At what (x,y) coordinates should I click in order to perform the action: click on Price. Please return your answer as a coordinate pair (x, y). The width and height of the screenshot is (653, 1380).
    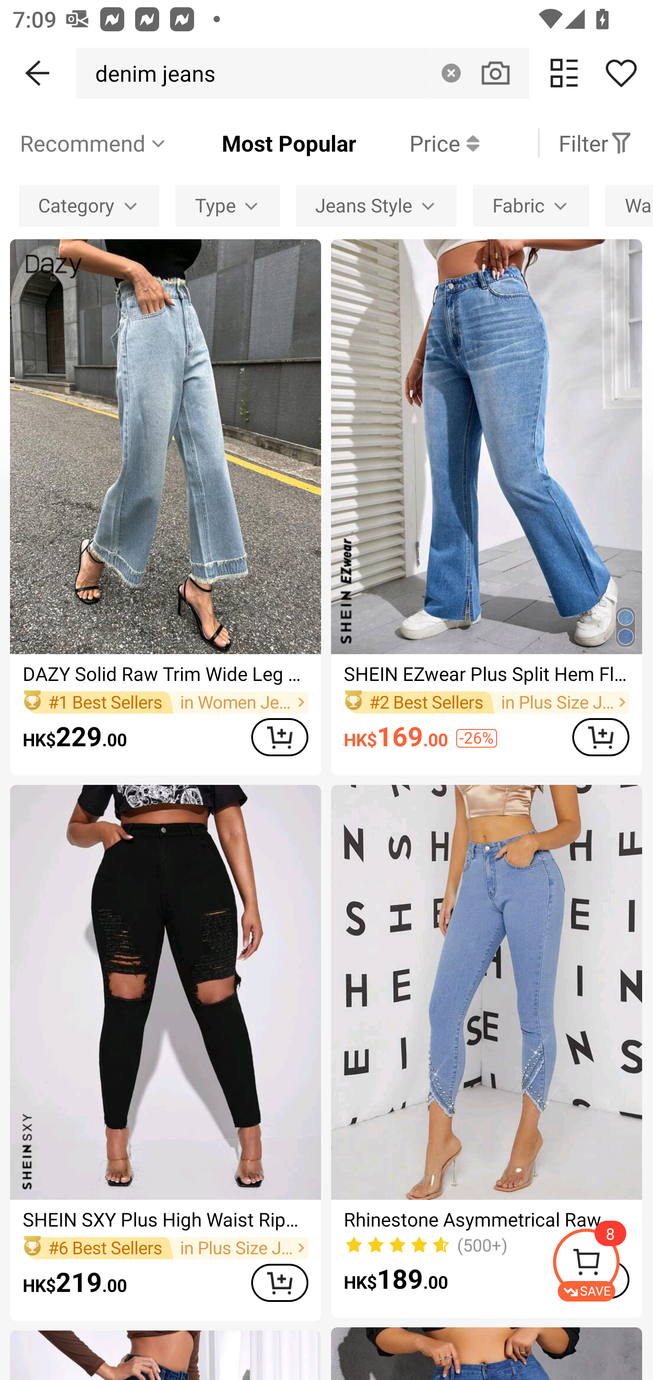
    Looking at the image, I should click on (417, 143).